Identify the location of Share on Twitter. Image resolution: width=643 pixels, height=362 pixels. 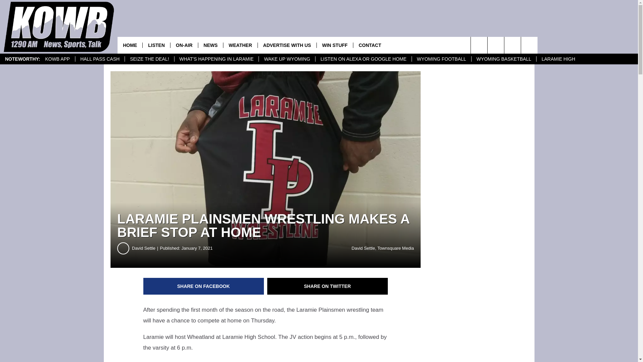
(328, 286).